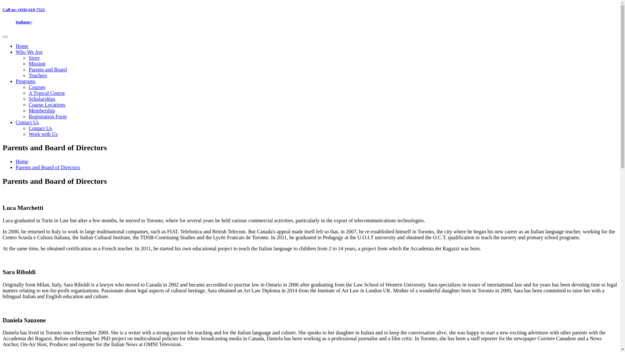 Image resolution: width=625 pixels, height=352 pixels. What do you see at coordinates (37, 64) in the screenshot?
I see `Mission` at bounding box center [37, 64].